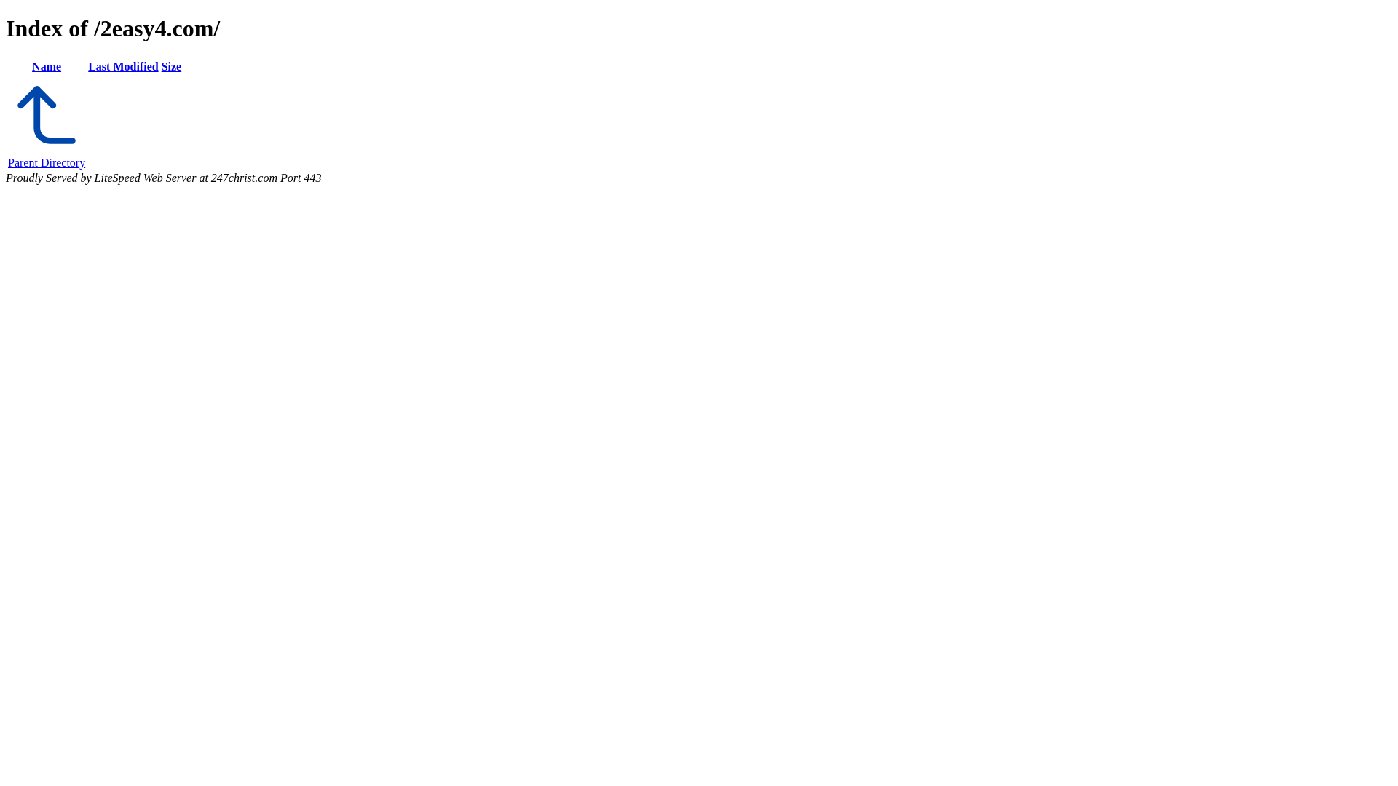 Image resolution: width=1398 pixels, height=786 pixels. What do you see at coordinates (123, 67) in the screenshot?
I see `Last Modified` at bounding box center [123, 67].